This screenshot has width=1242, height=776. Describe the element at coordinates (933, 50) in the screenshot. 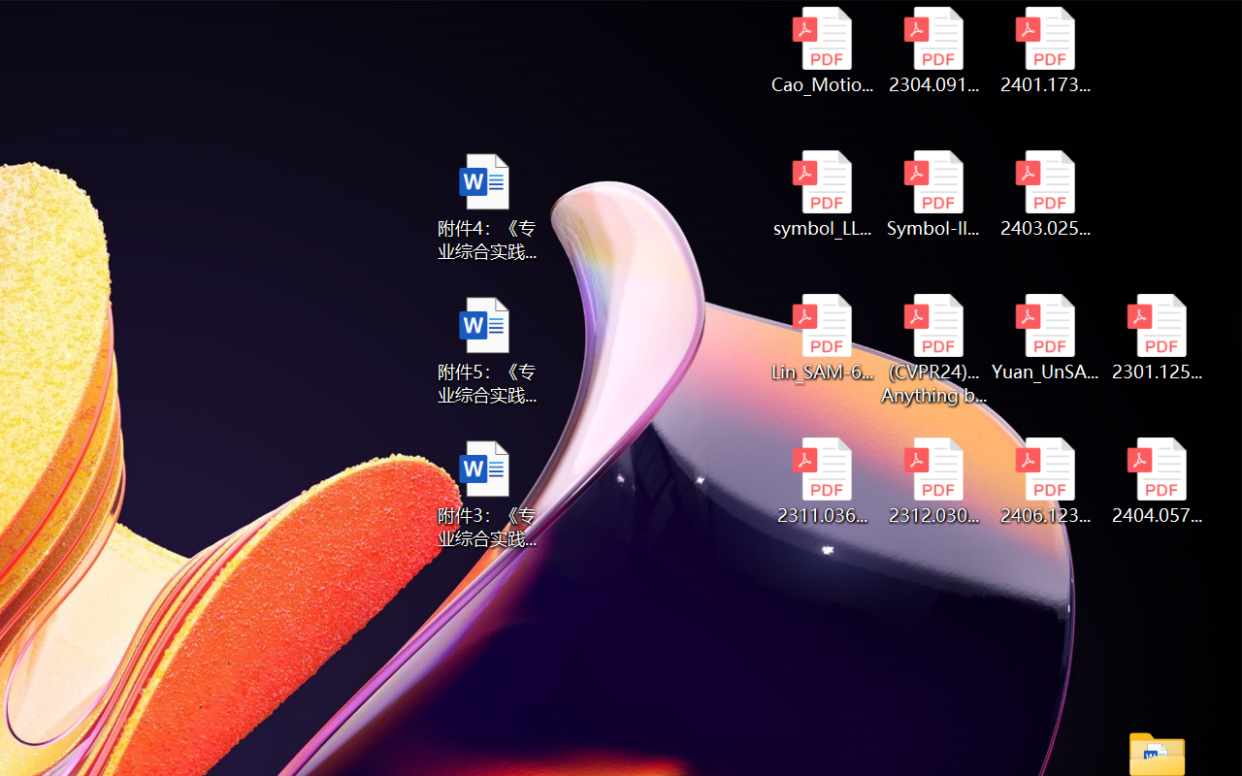

I see `2304.09121v3.pdf` at that location.